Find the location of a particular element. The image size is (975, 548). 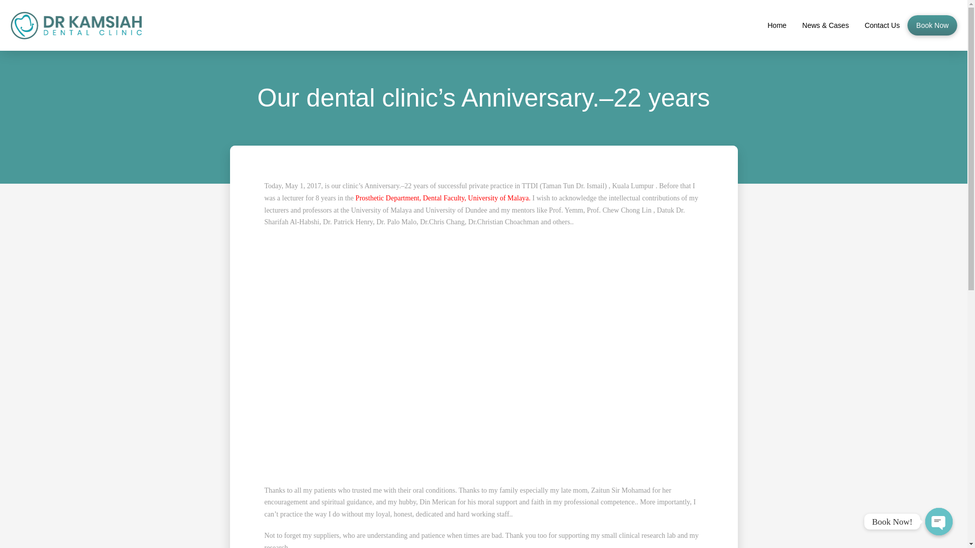

Home is located at coordinates (777, 25).